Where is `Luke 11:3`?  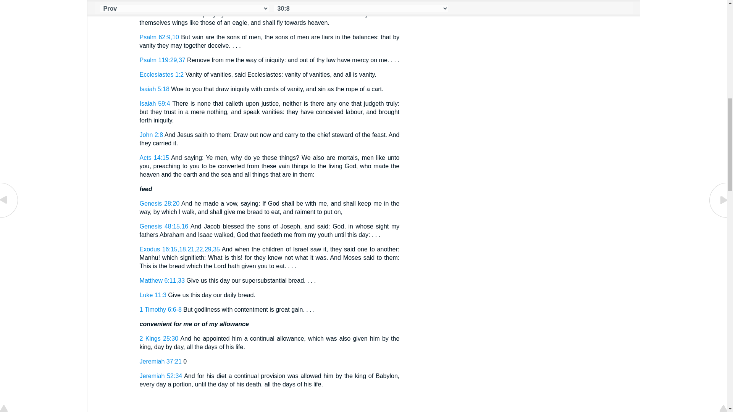 Luke 11:3 is located at coordinates (153, 295).